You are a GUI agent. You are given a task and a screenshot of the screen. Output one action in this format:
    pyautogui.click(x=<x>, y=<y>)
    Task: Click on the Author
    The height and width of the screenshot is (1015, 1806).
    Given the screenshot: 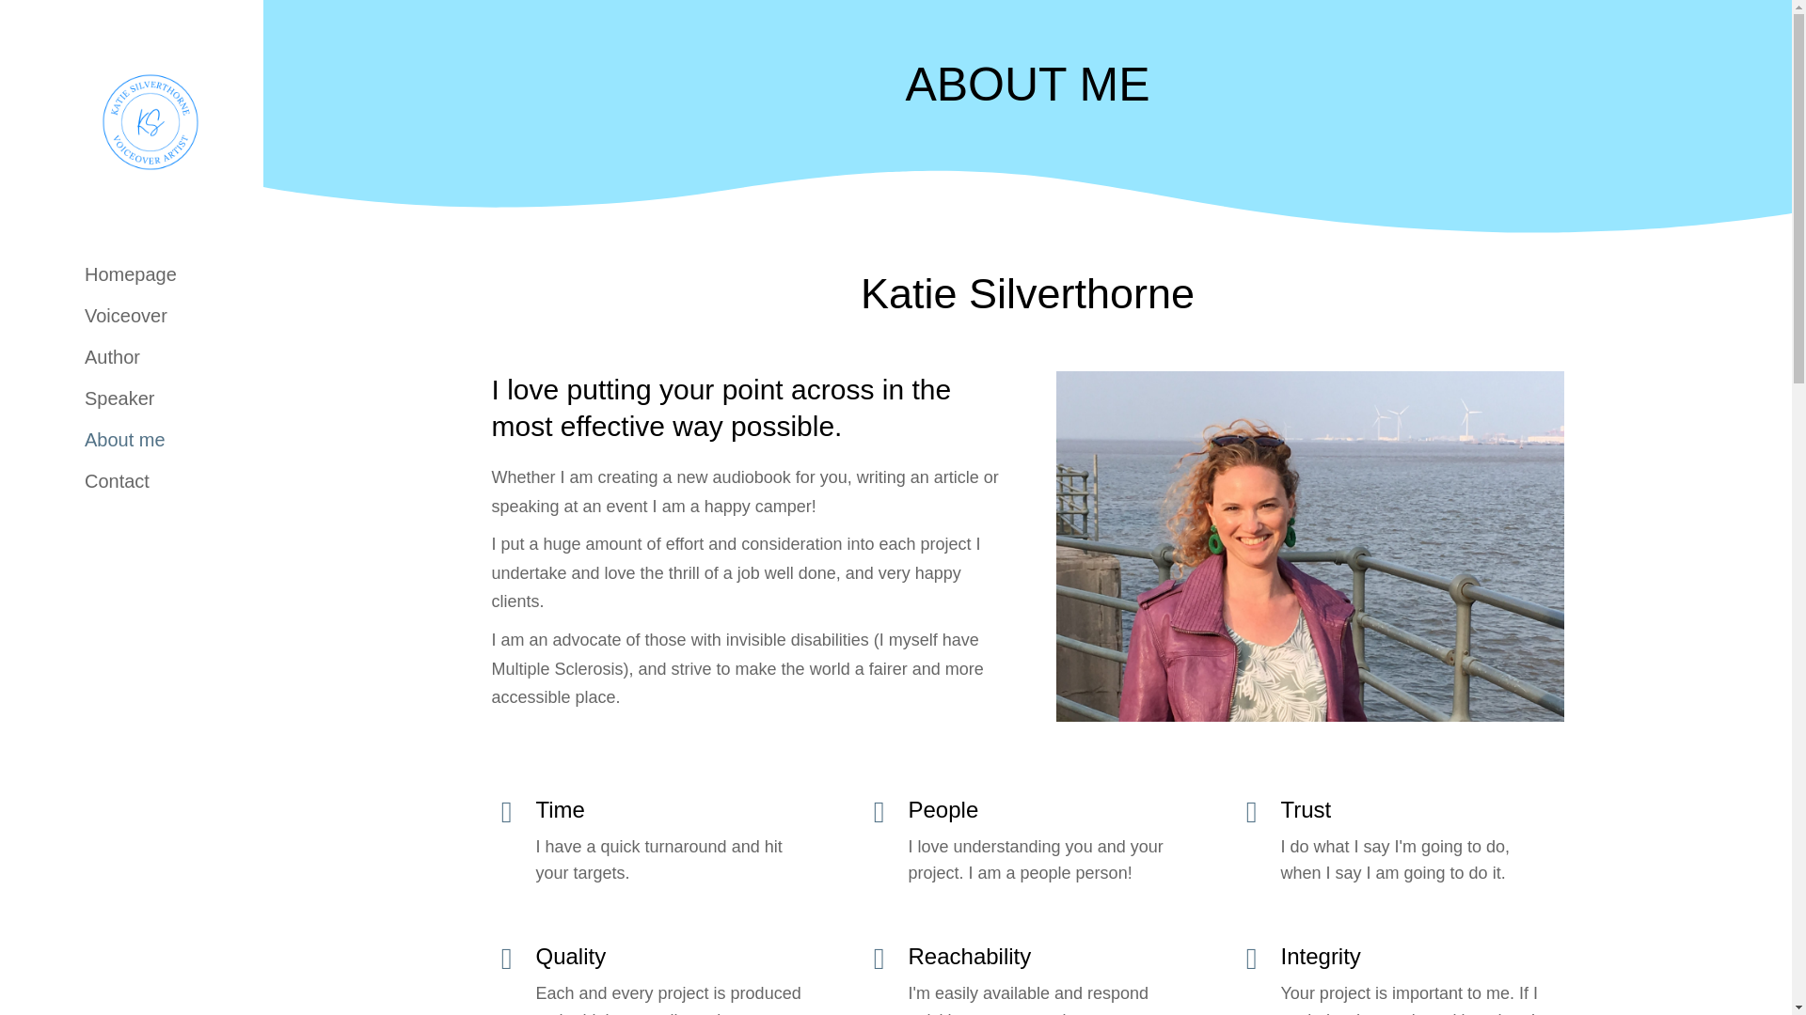 What is the action you would take?
    pyautogui.click(x=103, y=357)
    